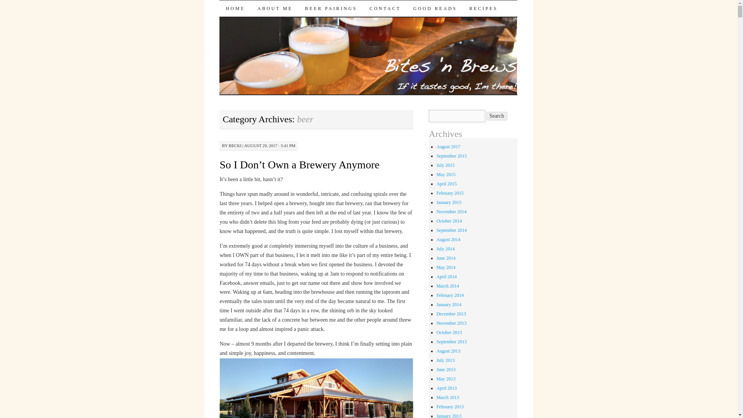 This screenshot has height=418, width=743. Describe the element at coordinates (235, 146) in the screenshot. I see `View all posts by Becki` at that location.